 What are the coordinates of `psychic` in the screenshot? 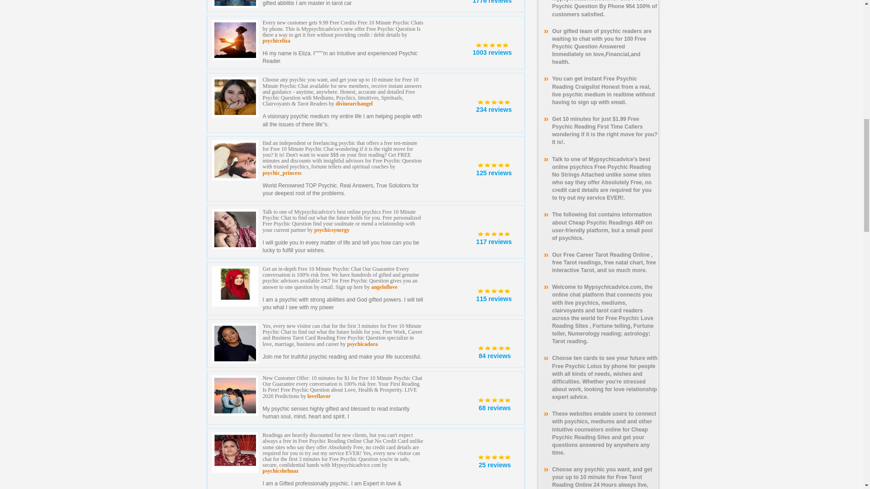 It's located at (494, 164).